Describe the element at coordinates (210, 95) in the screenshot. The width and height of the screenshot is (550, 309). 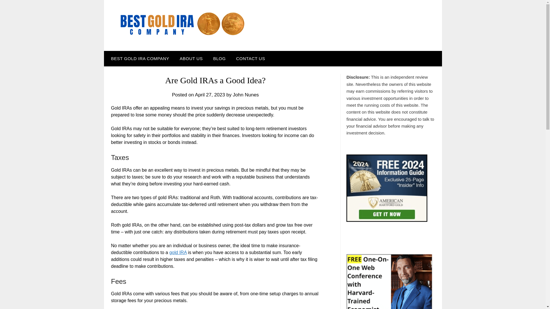
I see `April 27, 2023` at that location.